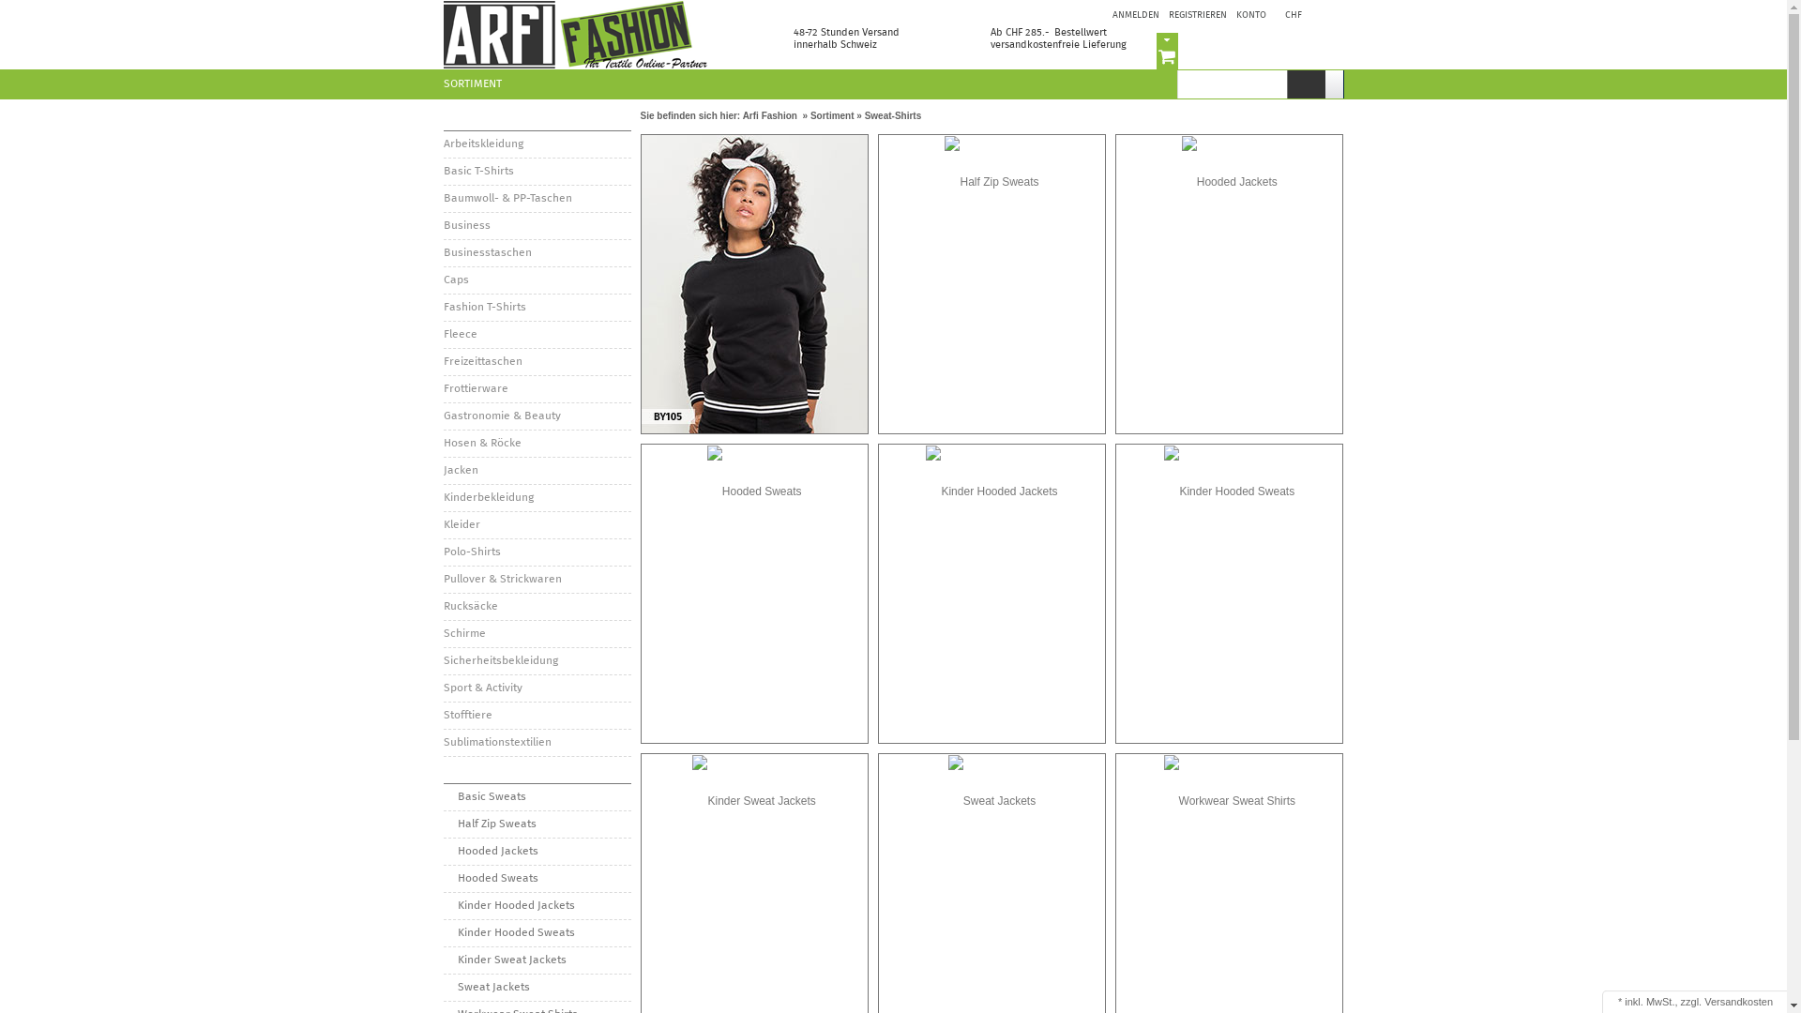 Image resolution: width=1801 pixels, height=1013 pixels. What do you see at coordinates (537, 960) in the screenshot?
I see `Kinder Sweat Jackets` at bounding box center [537, 960].